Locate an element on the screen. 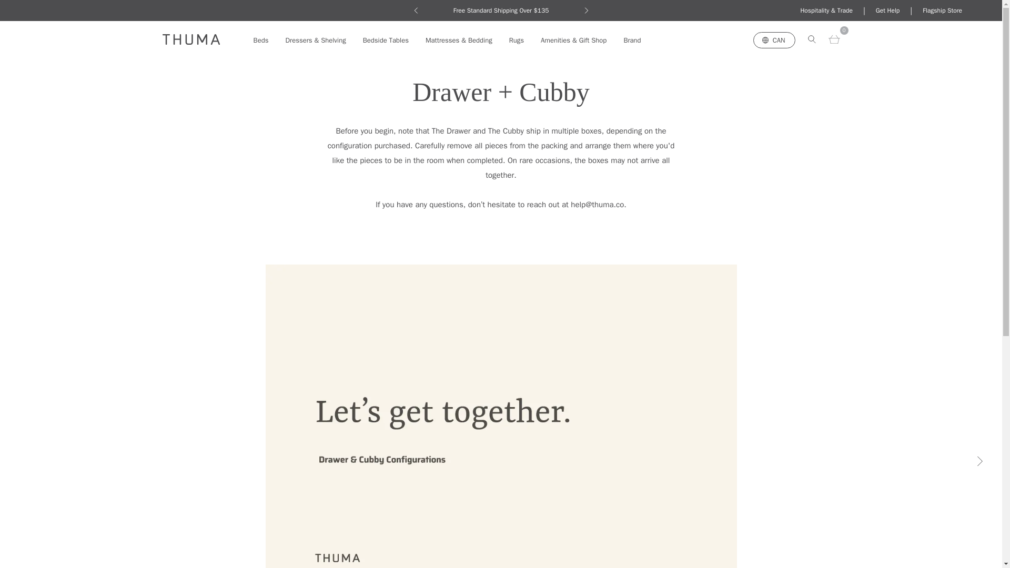 The width and height of the screenshot is (1010, 568). CAN is located at coordinates (774, 39).